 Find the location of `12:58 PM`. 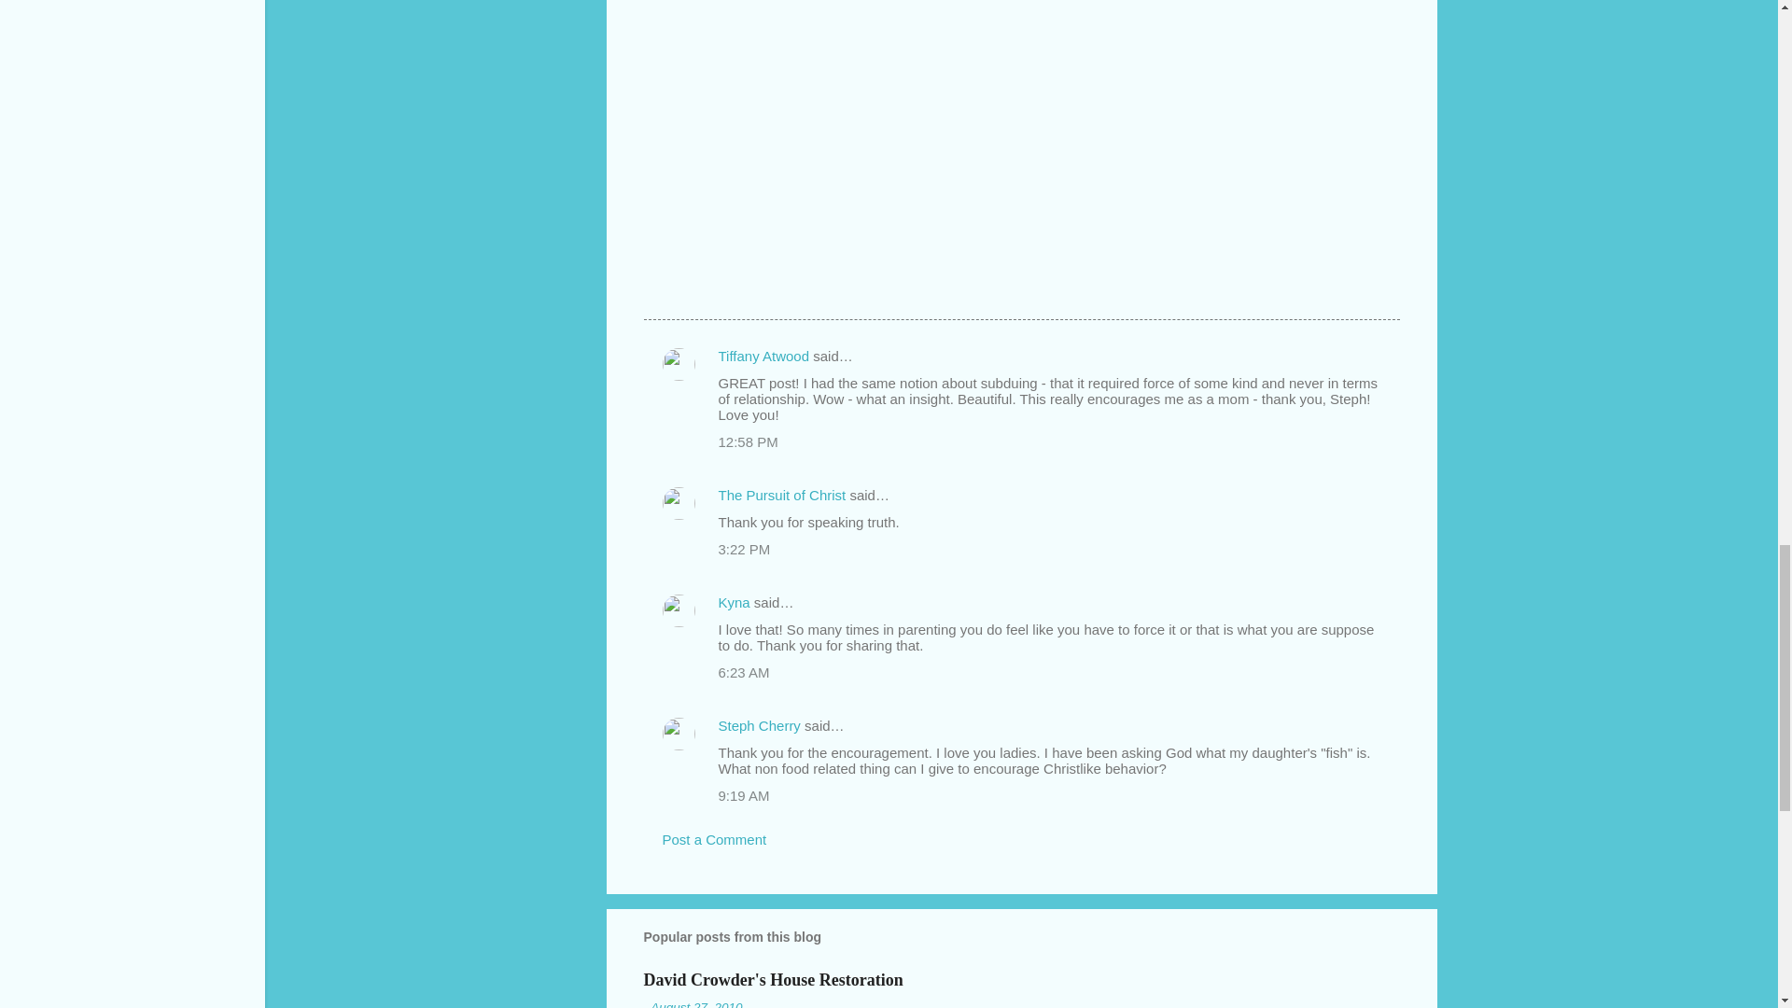

12:58 PM is located at coordinates (748, 441).